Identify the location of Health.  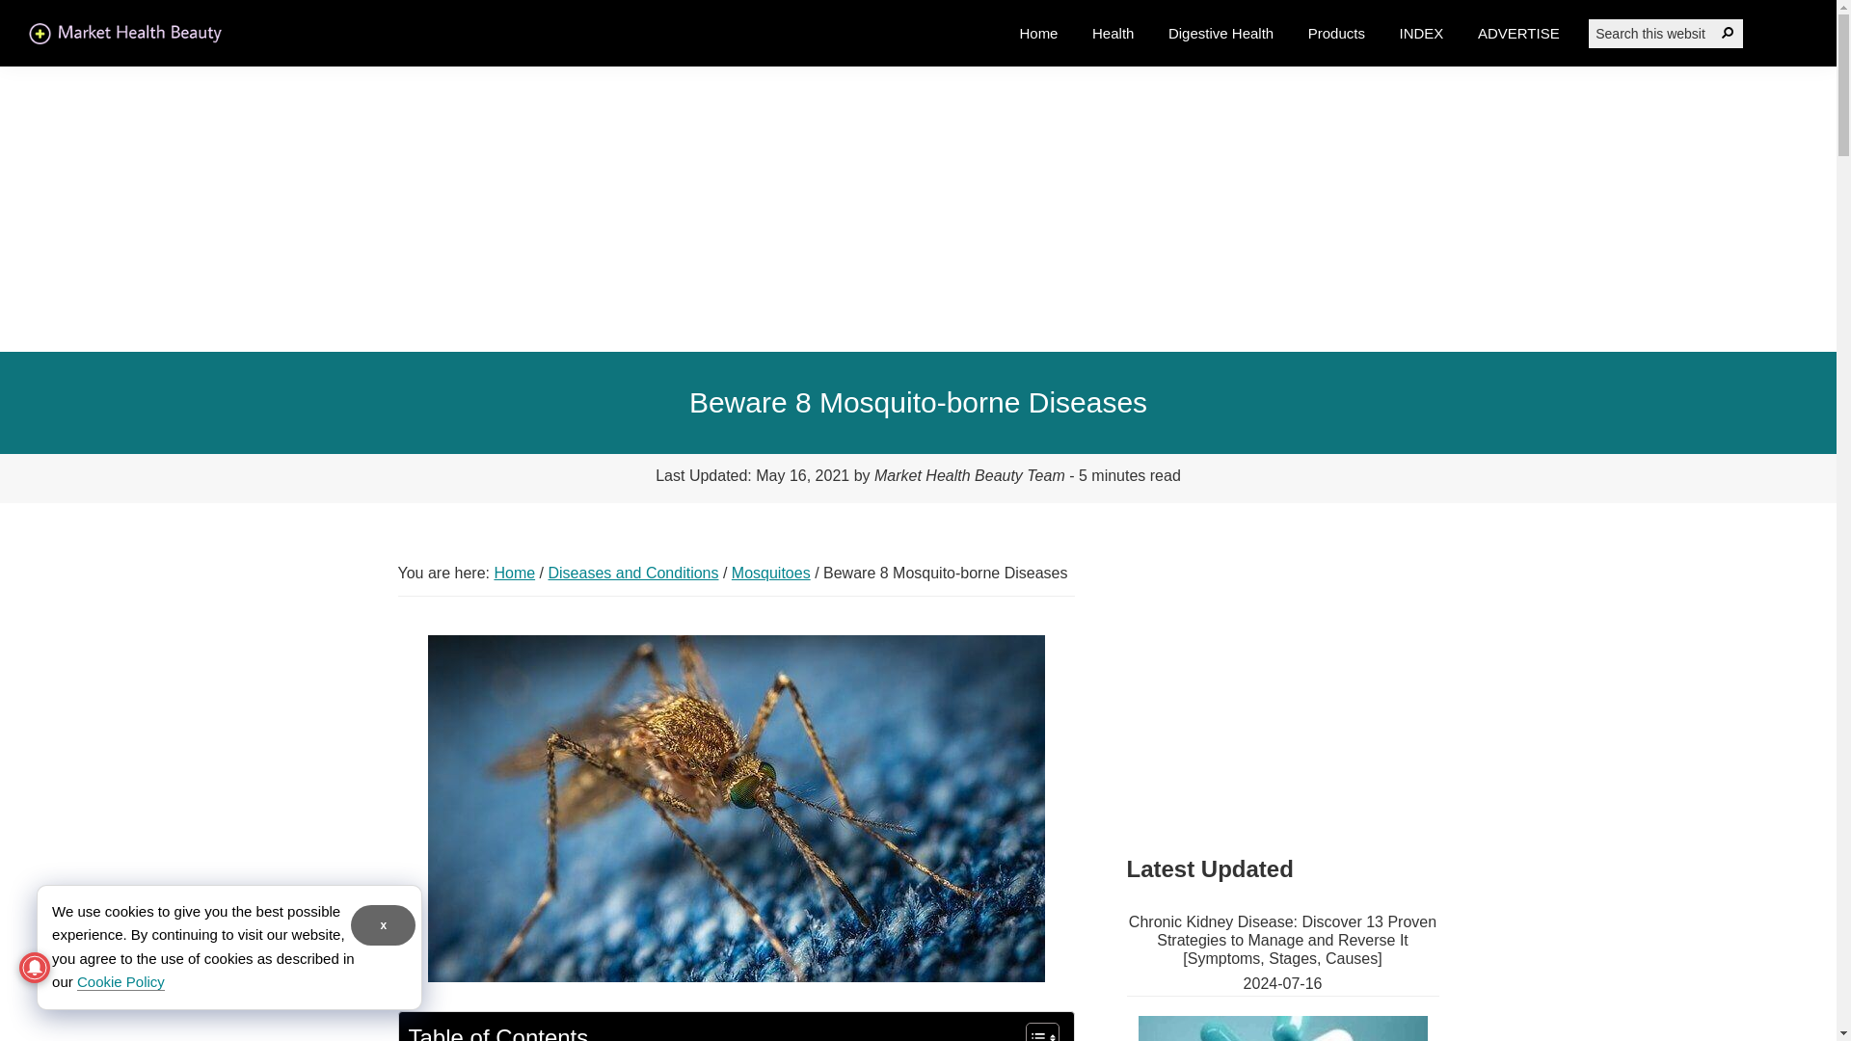
(1113, 33).